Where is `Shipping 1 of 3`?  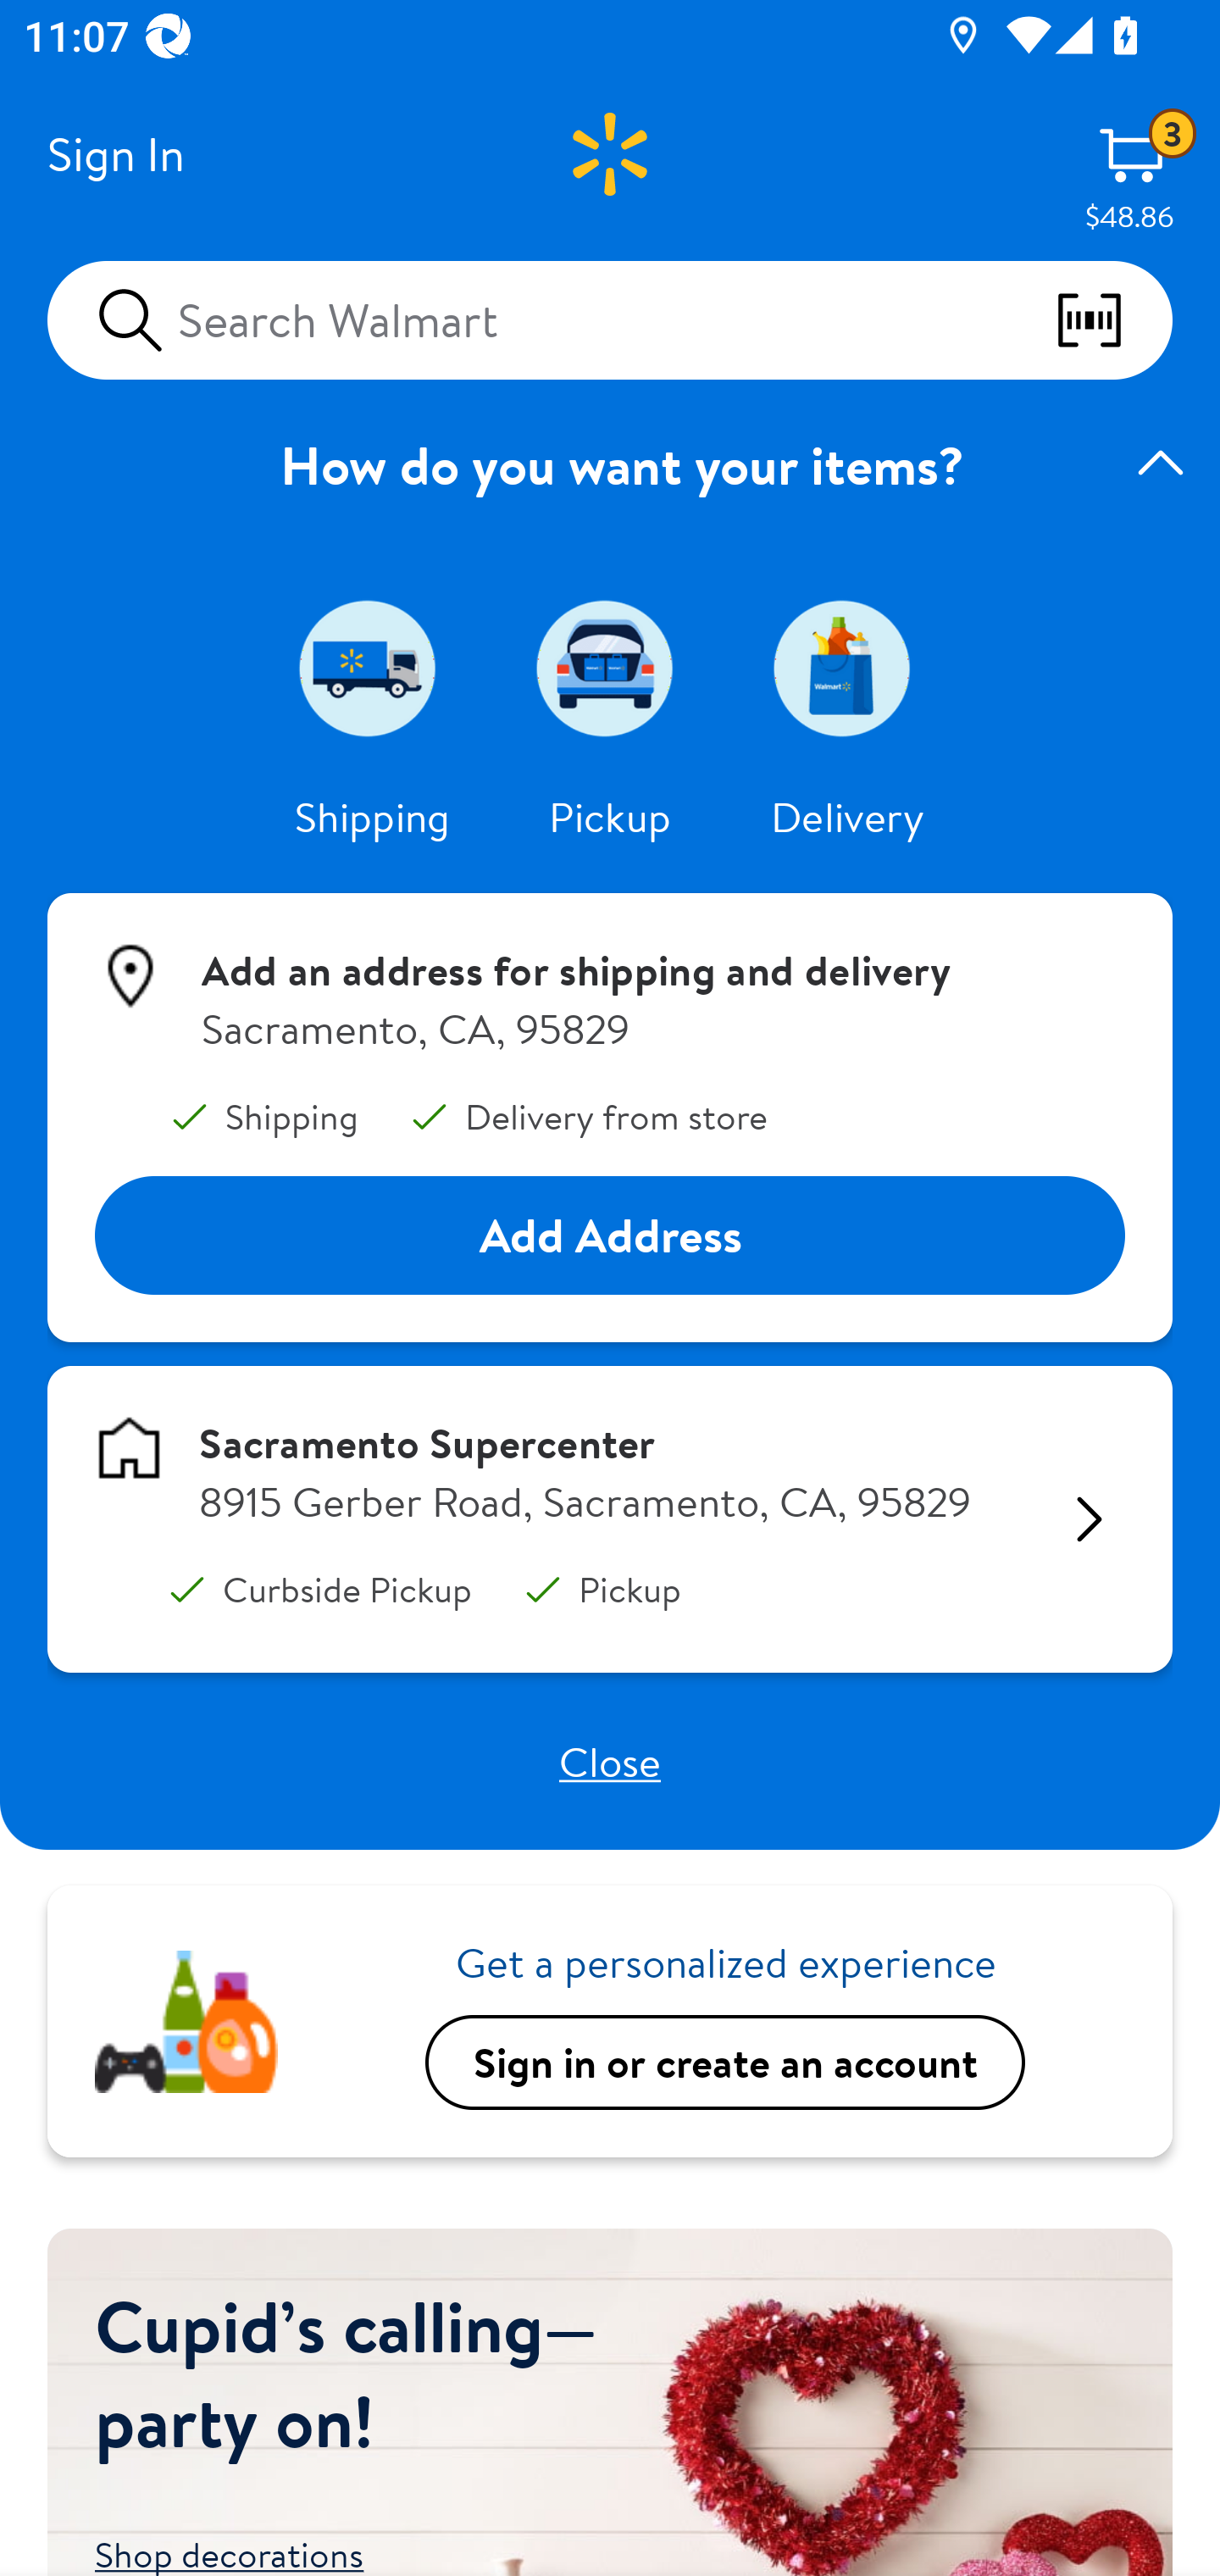 Shipping 1 of 3 is located at coordinates (373, 668).